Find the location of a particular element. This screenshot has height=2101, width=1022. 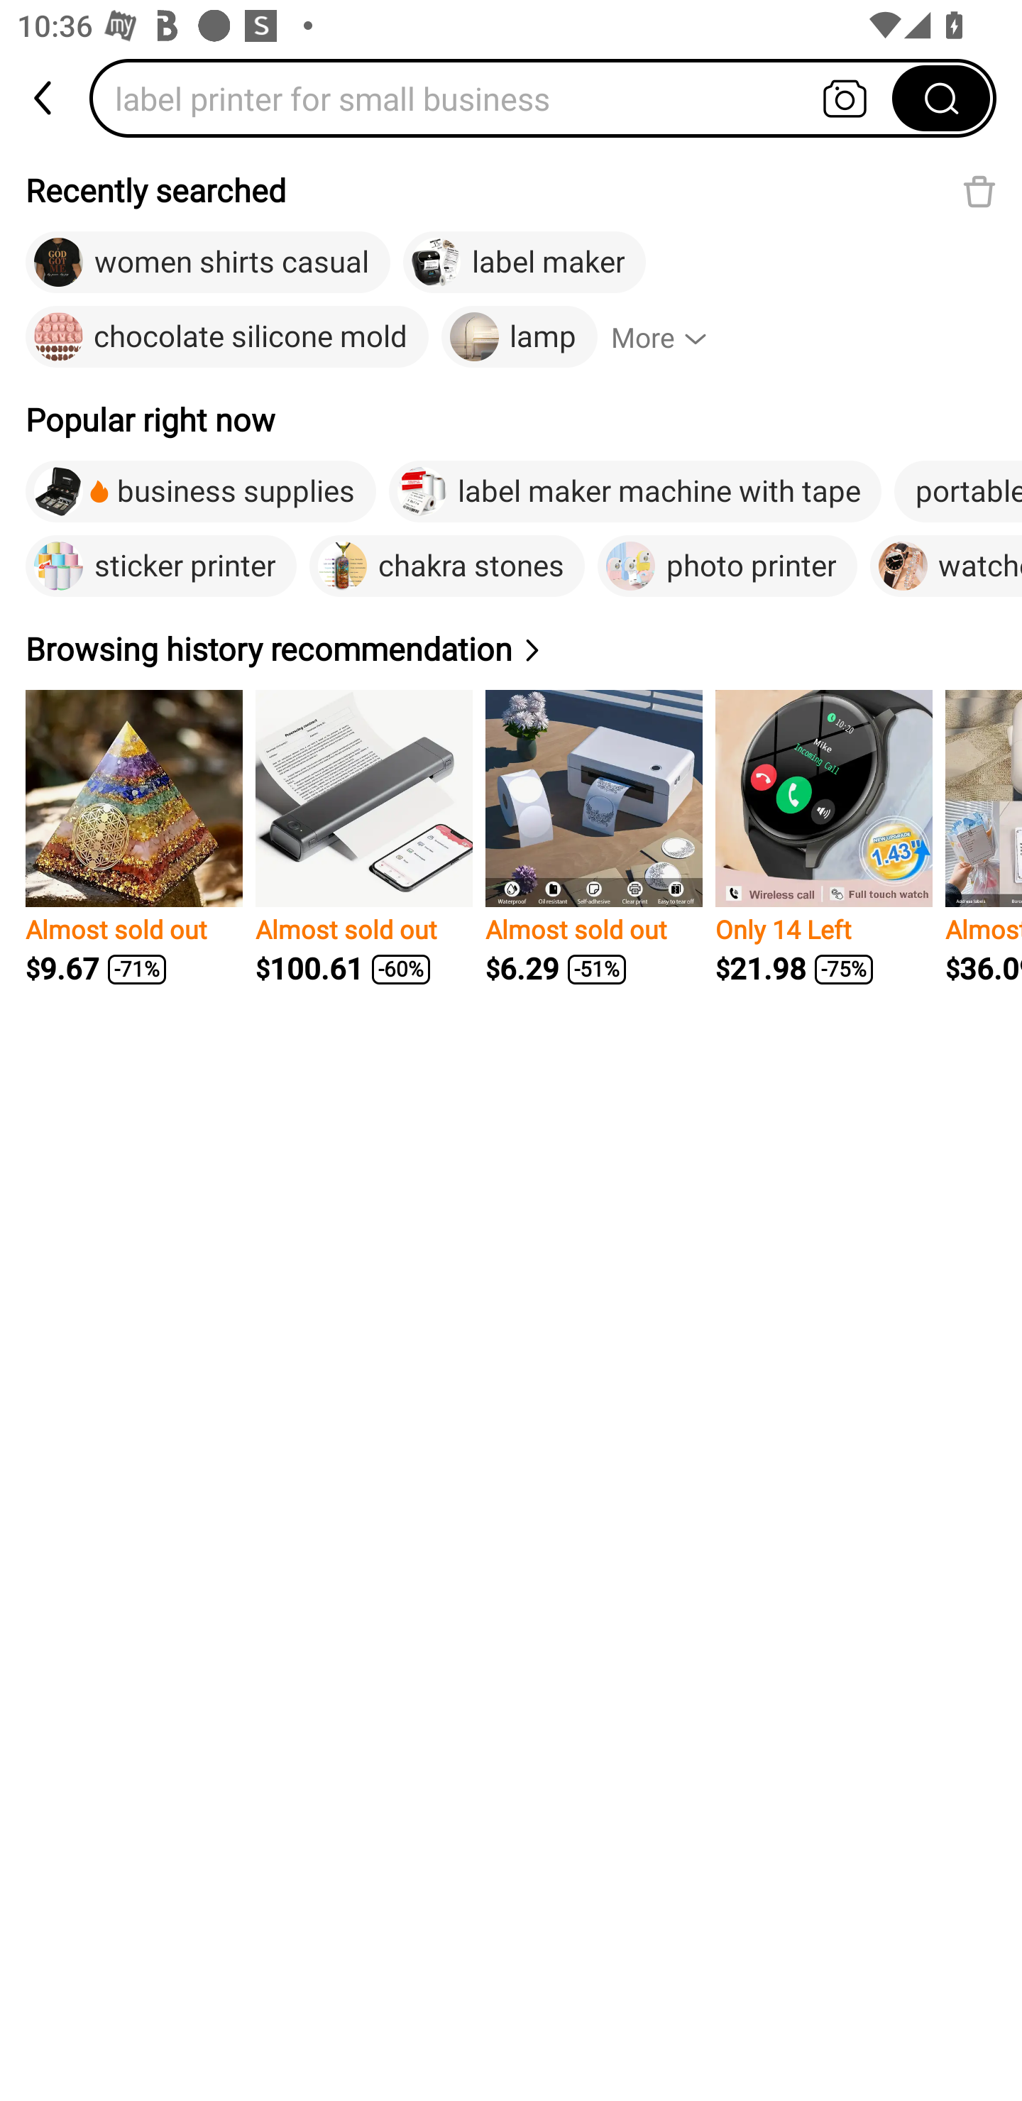

Search by photo is located at coordinates (845, 98).